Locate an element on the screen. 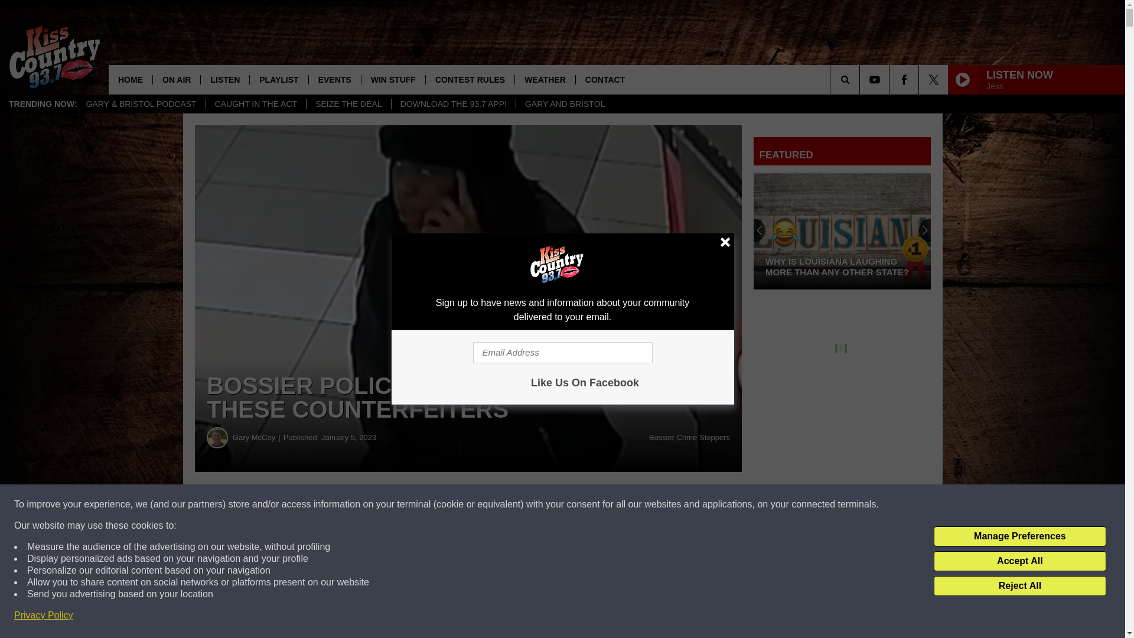 The width and height of the screenshot is (1134, 638). SEARCH is located at coordinates (861, 79).